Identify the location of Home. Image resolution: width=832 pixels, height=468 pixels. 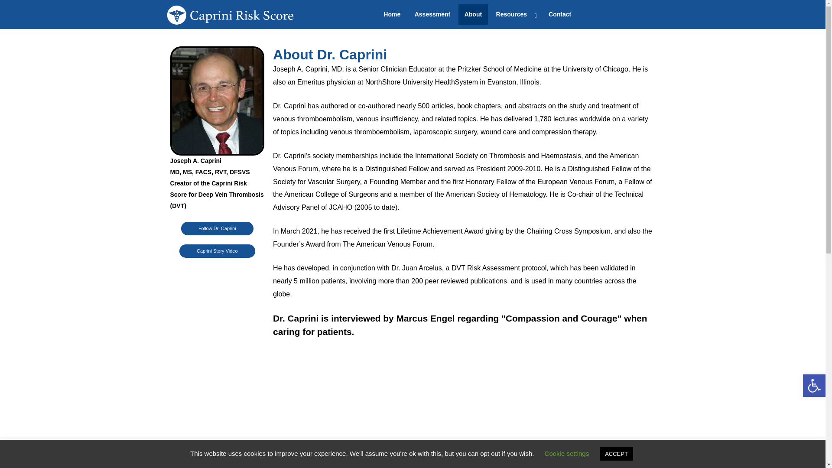
(392, 14).